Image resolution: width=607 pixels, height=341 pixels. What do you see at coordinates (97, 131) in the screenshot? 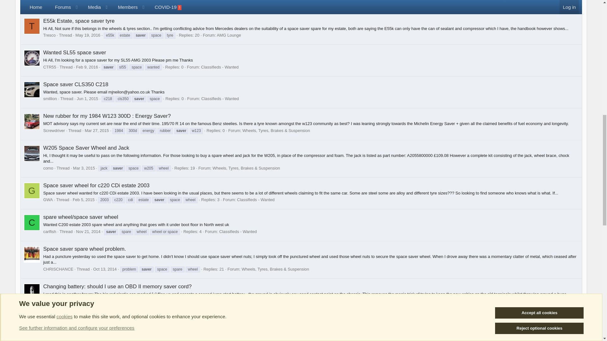
I see `Mar 27, 2015 at 11:20 PM` at bounding box center [97, 131].